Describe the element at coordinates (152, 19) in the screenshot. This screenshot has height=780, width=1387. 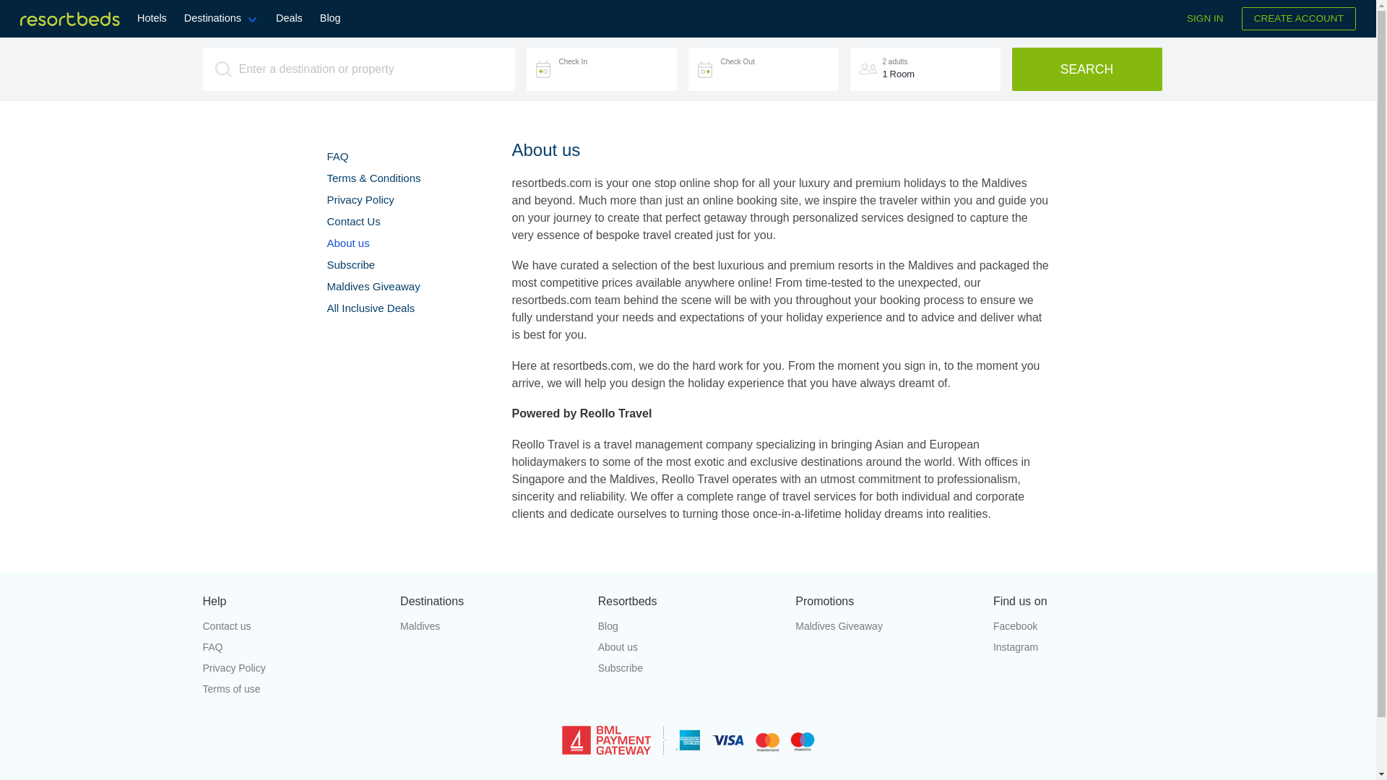
I see `Hotels` at that location.